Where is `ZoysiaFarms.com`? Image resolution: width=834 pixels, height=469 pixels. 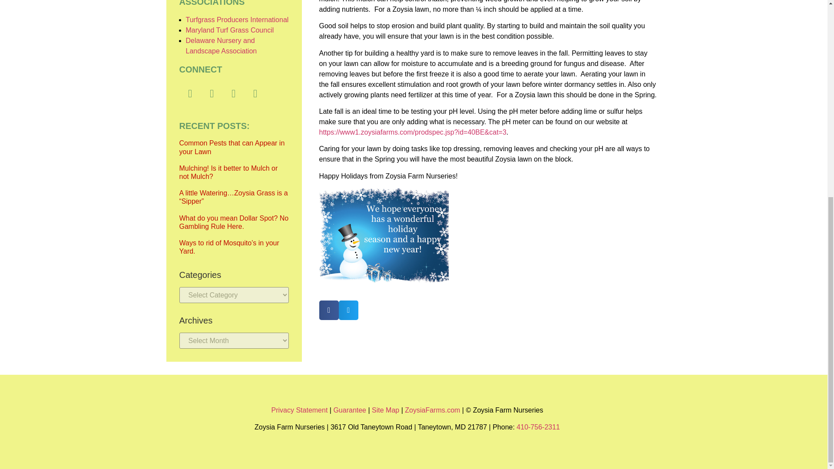 ZoysiaFarms.com is located at coordinates (432, 410).